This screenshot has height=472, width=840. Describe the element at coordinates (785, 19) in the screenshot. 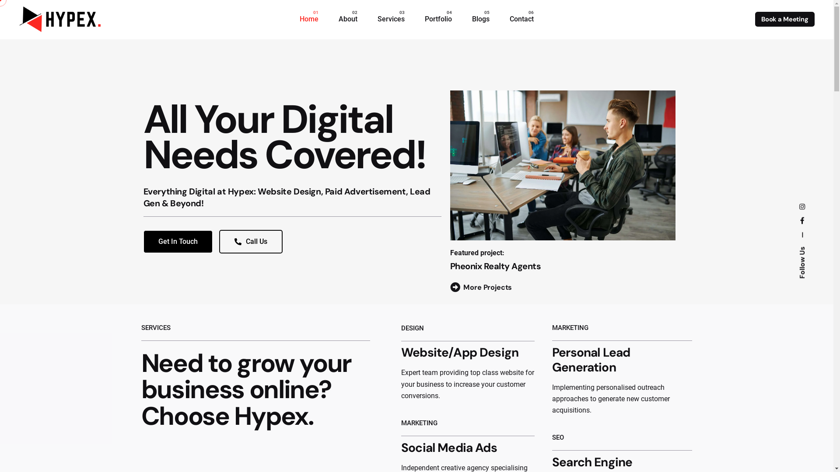

I see `Book a Meeting` at that location.